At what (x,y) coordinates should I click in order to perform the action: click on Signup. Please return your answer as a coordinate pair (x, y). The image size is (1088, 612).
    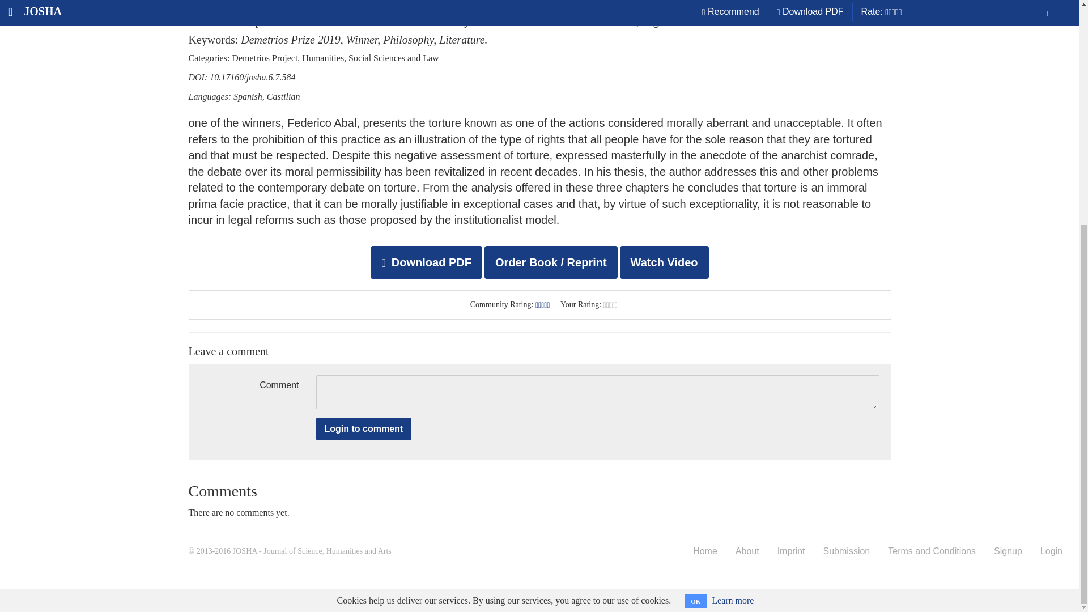
    Looking at the image, I should click on (1008, 551).